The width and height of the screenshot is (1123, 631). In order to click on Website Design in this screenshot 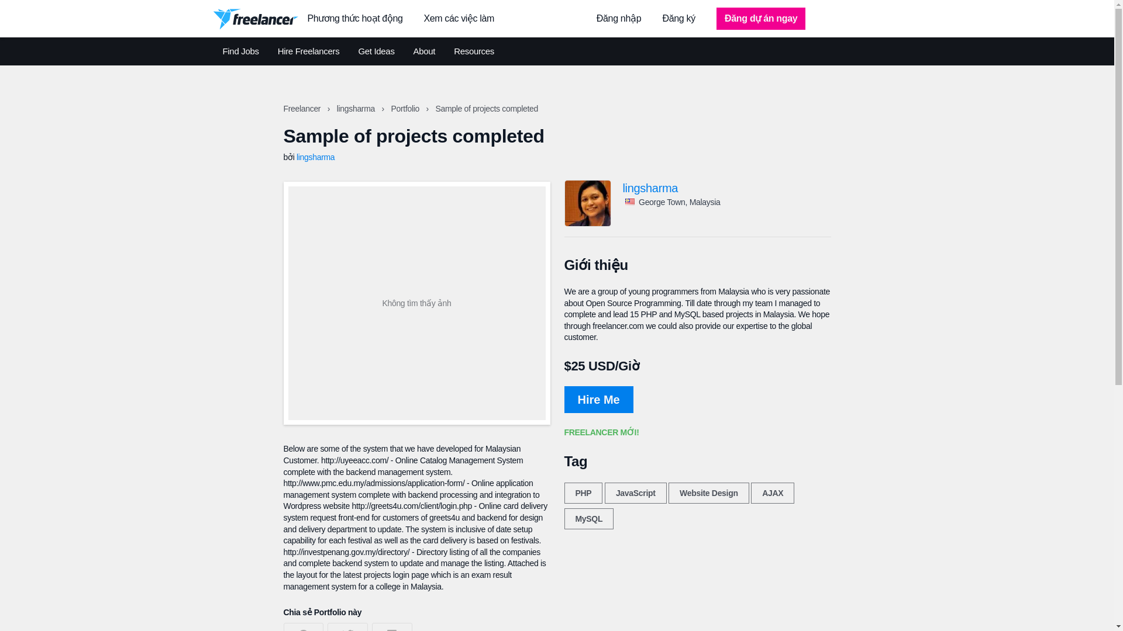, I will do `click(708, 493)`.